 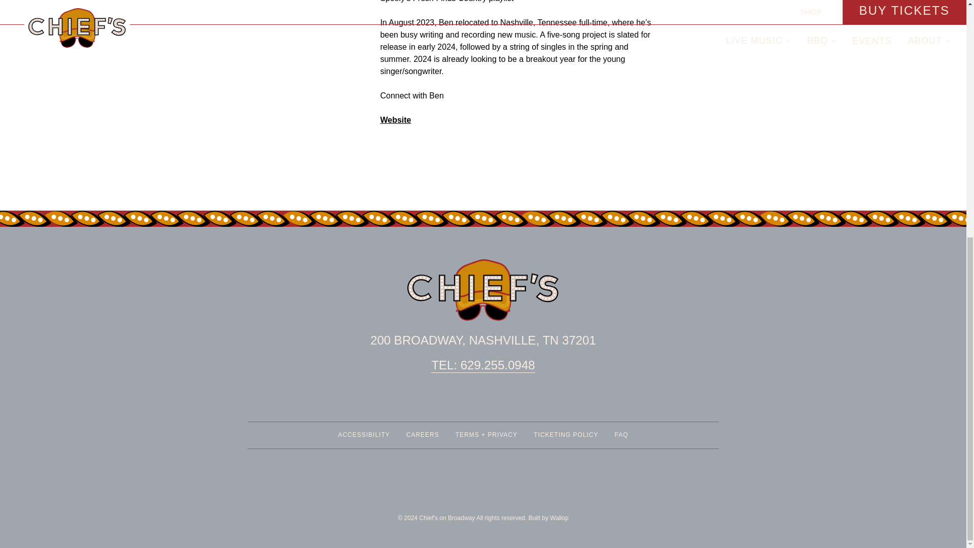 I want to click on Website, so click(x=395, y=120).